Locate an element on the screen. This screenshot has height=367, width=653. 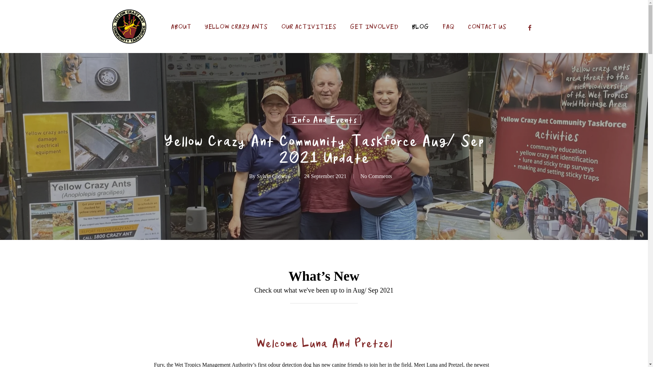
OUR ACTIVITIES is located at coordinates (309, 27).